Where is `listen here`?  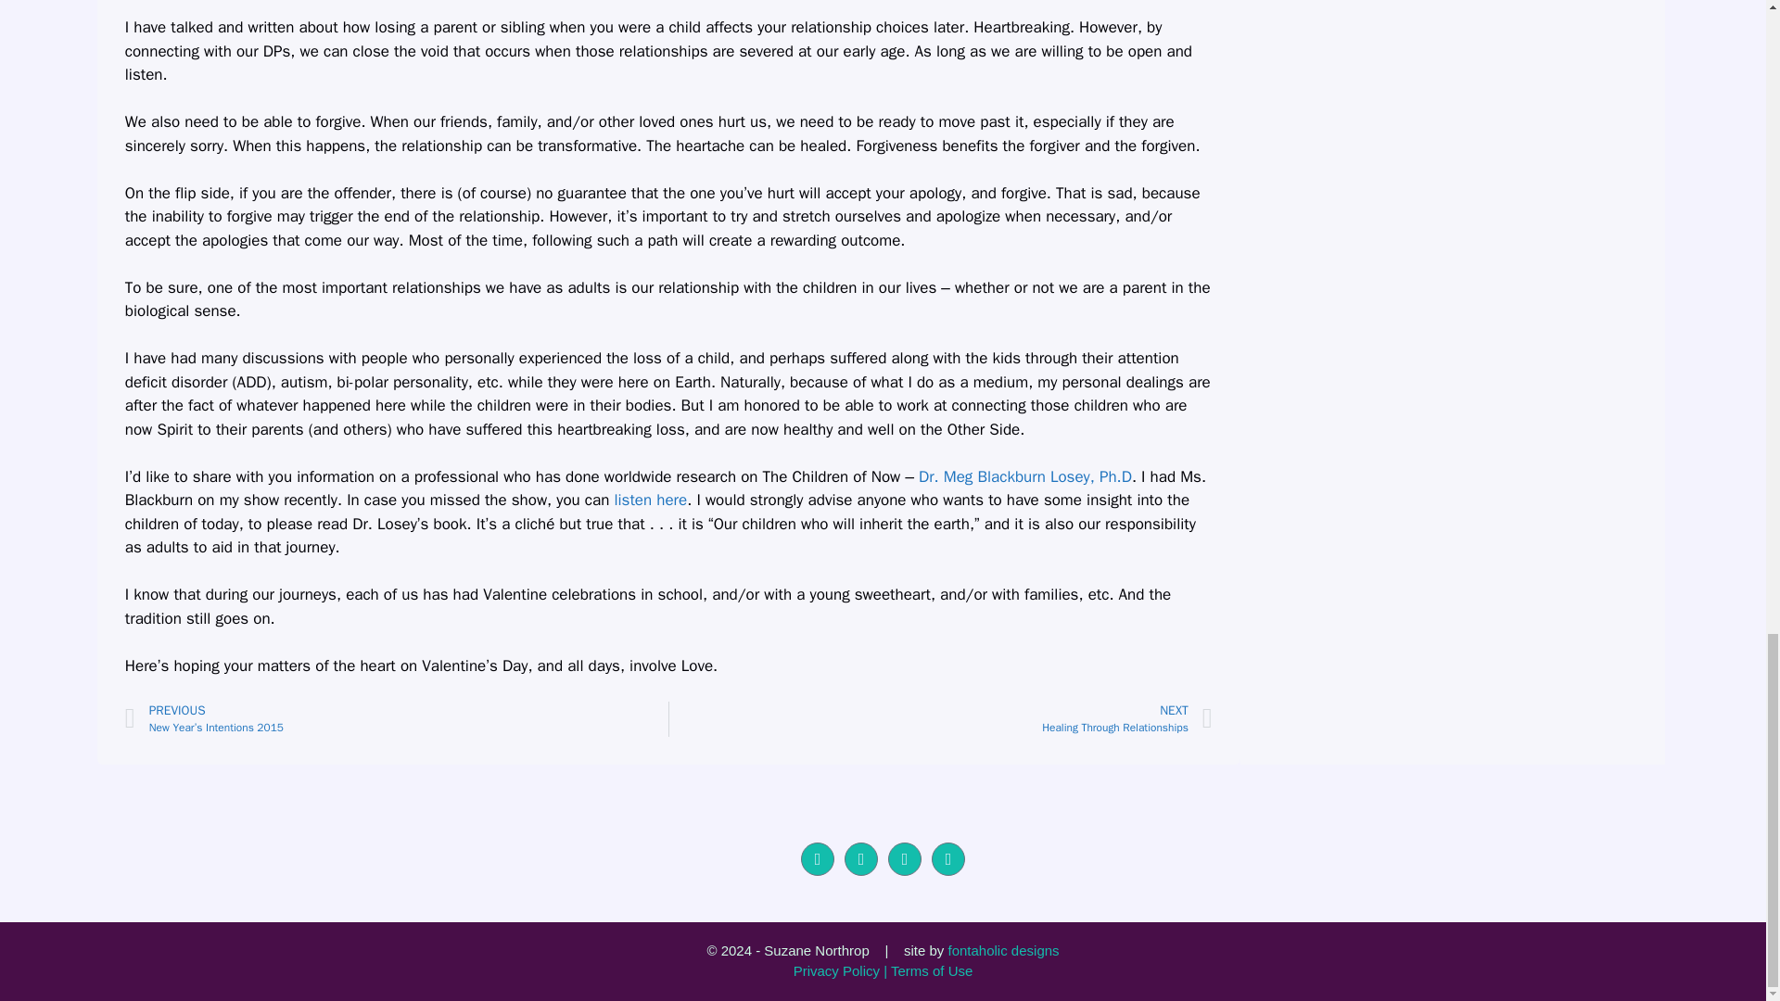 listen here is located at coordinates (940, 719).